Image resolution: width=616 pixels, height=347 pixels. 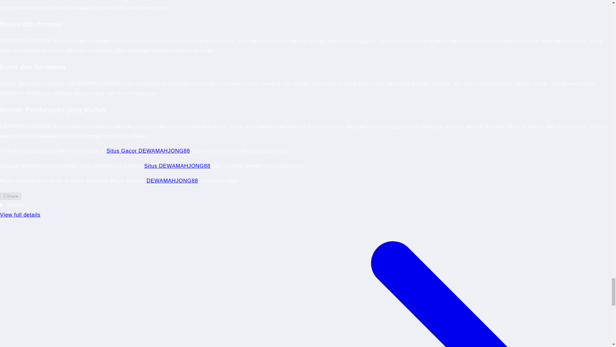 What do you see at coordinates (10, 196) in the screenshot?
I see `Share` at bounding box center [10, 196].